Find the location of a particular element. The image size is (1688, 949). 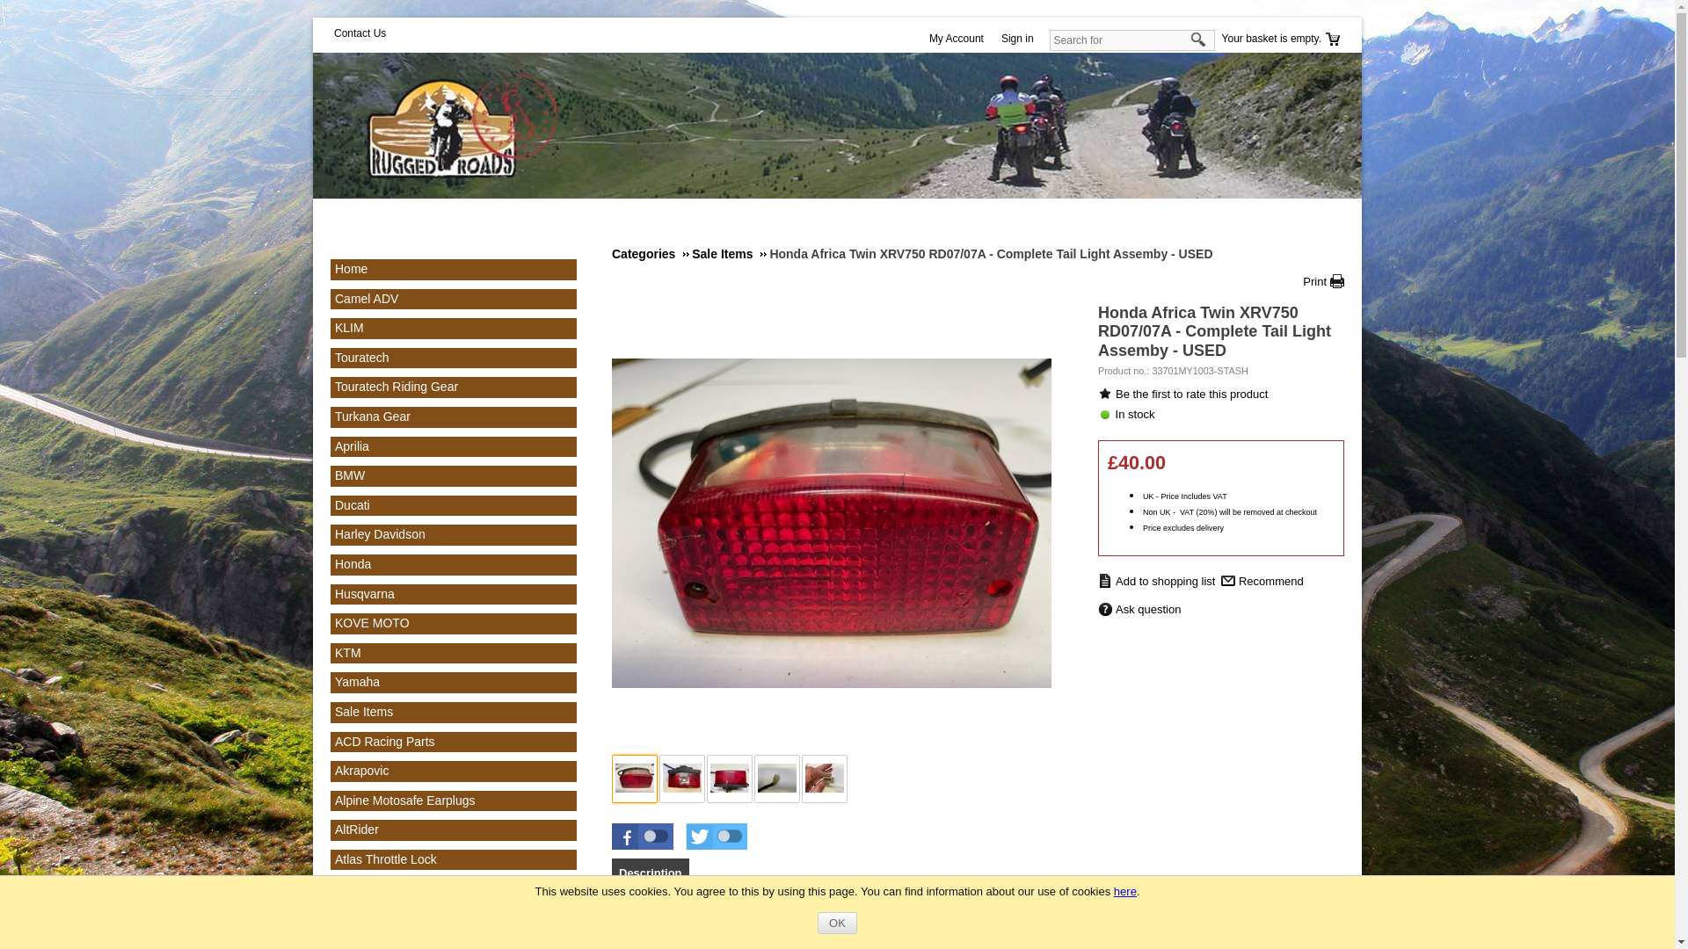

KTM is located at coordinates (347, 652).